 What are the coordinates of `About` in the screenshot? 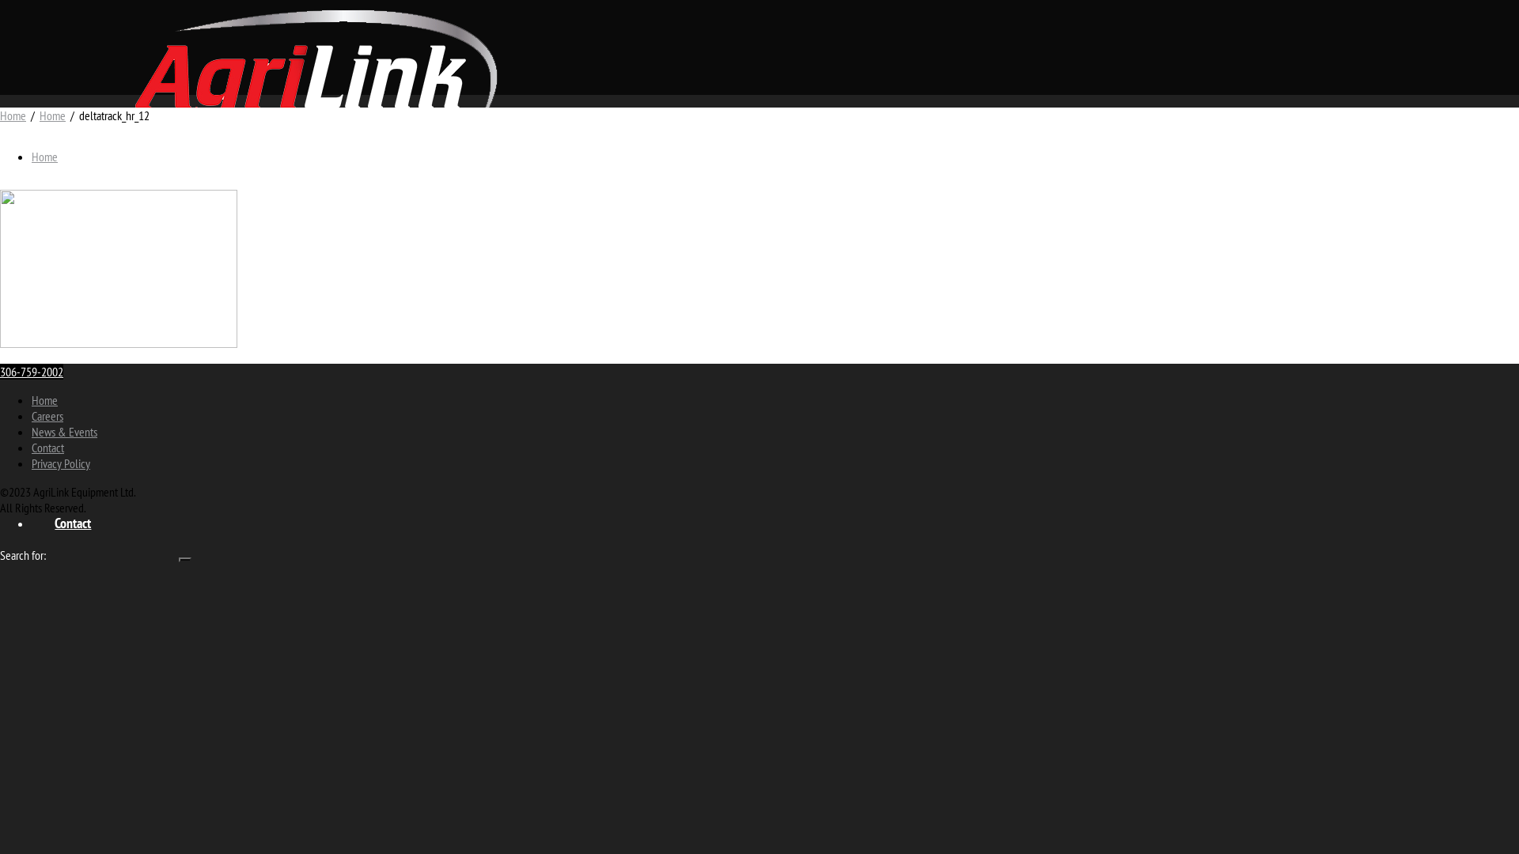 It's located at (70, 466).